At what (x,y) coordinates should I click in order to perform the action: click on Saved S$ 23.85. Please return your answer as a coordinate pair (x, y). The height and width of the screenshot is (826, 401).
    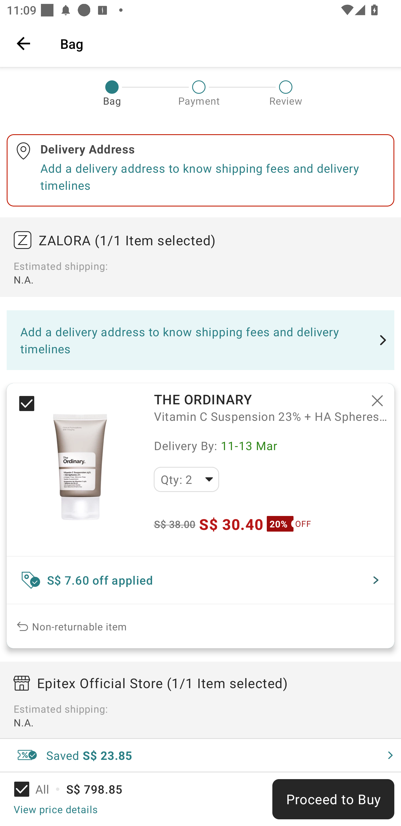
    Looking at the image, I should click on (200, 755).